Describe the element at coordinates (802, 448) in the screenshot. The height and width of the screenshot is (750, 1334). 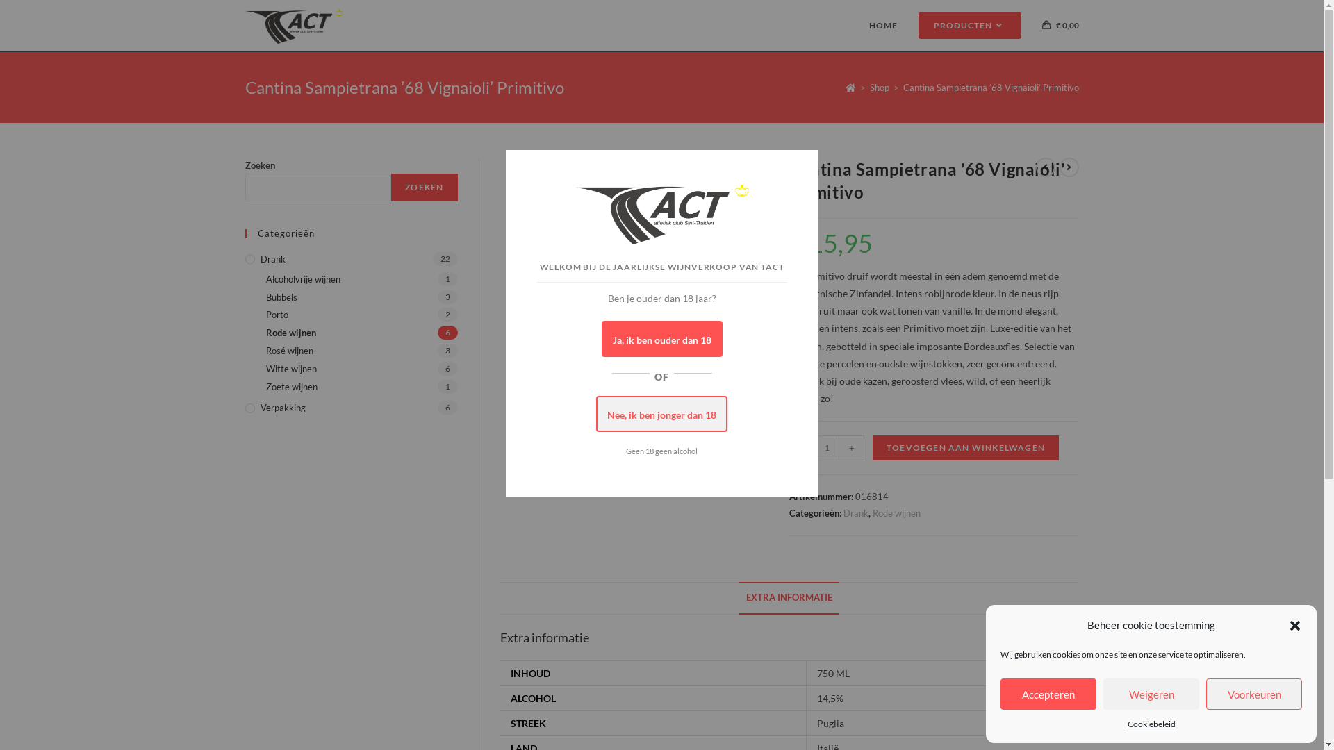
I see `-` at that location.